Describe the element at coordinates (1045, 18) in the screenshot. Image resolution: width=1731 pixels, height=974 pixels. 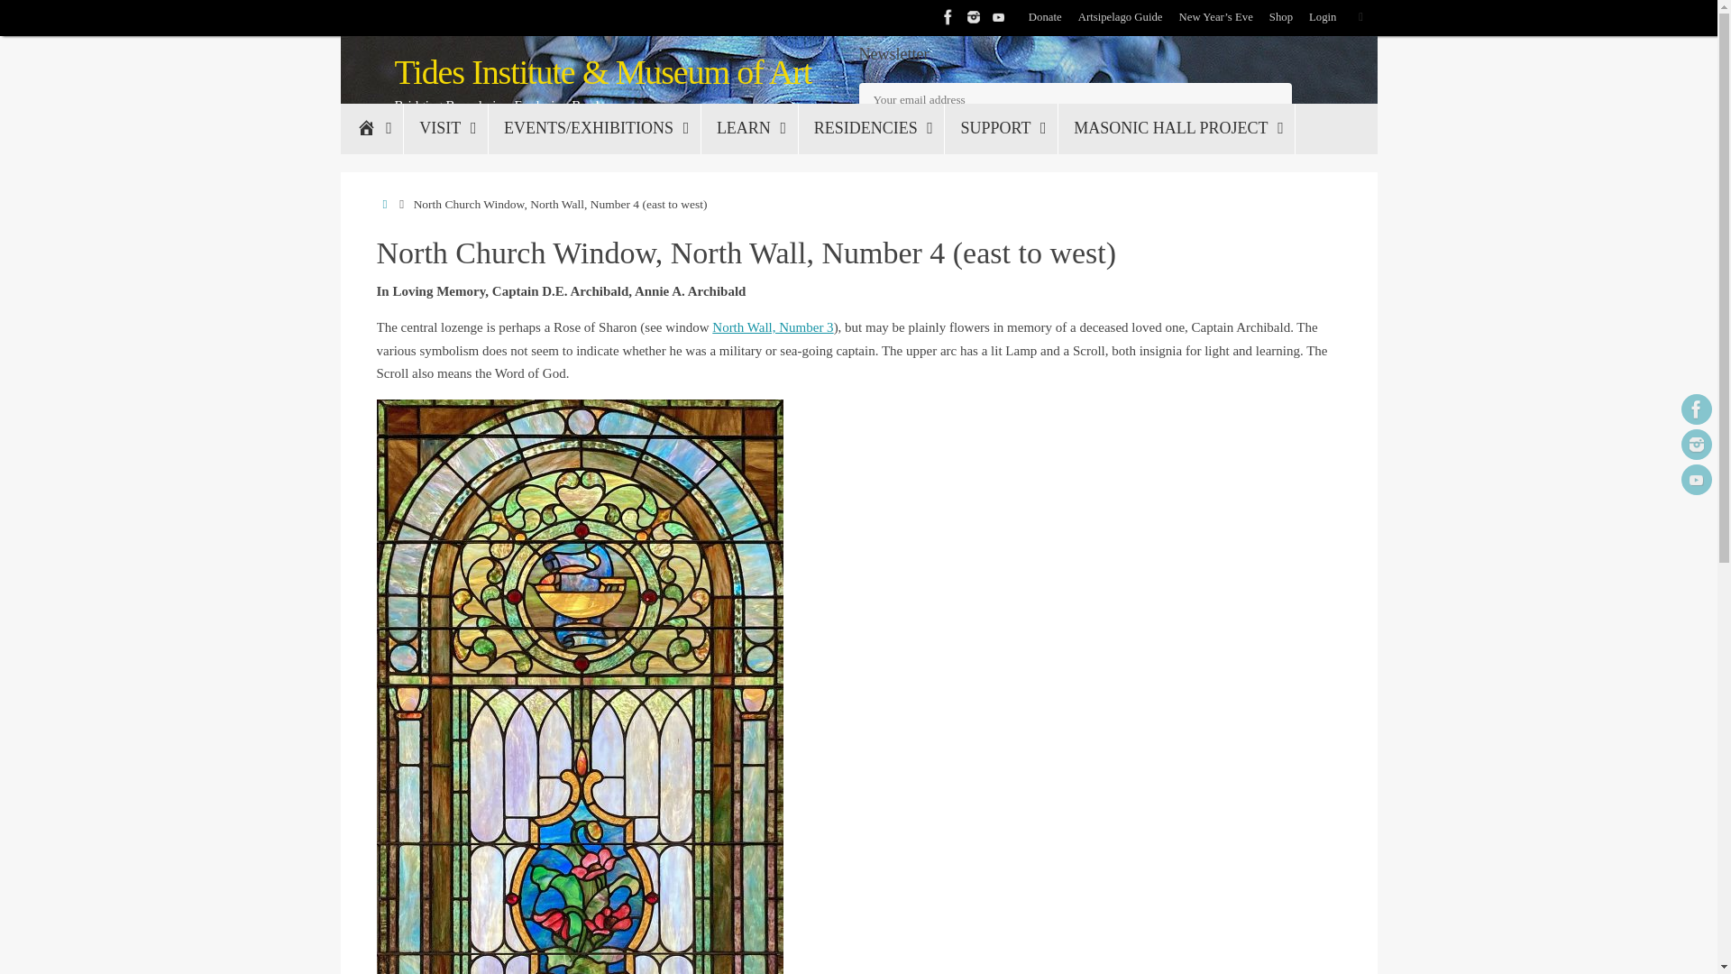
I see `Donate` at that location.